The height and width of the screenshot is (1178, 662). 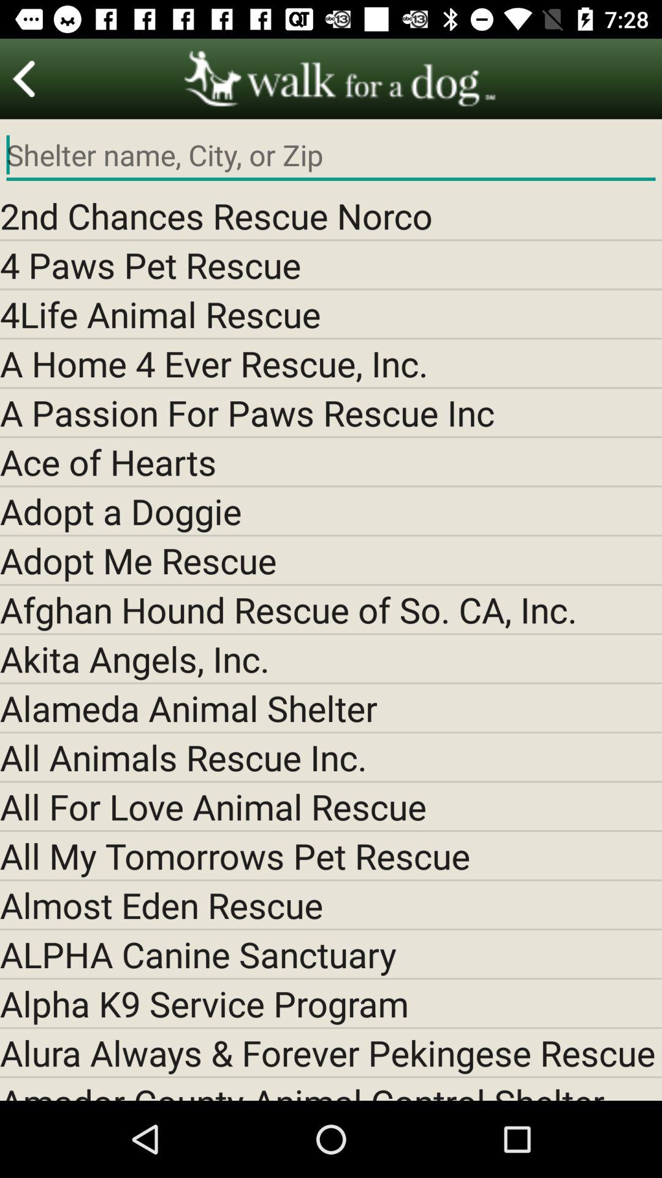 I want to click on for preview, so click(x=24, y=79).